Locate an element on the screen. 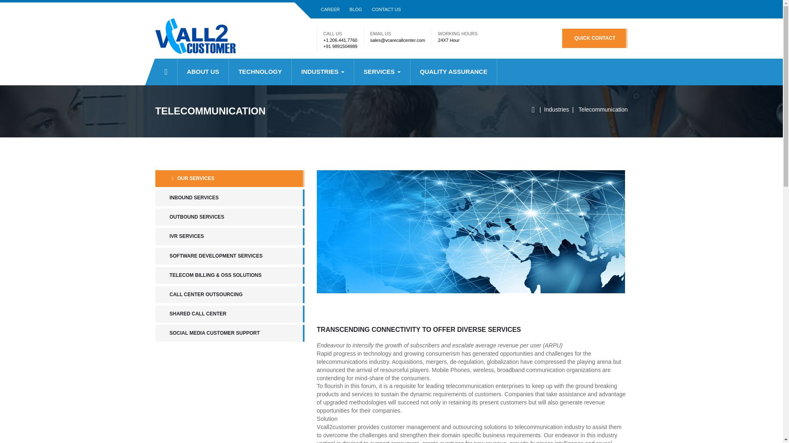 The width and height of the screenshot is (789, 443). CONTACT US is located at coordinates (386, 9).